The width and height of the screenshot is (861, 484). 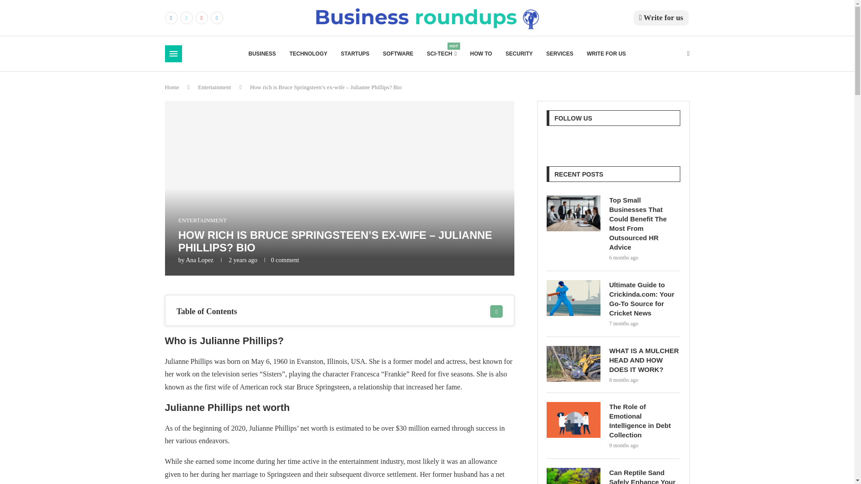 I want to click on SECURITY, so click(x=519, y=54).